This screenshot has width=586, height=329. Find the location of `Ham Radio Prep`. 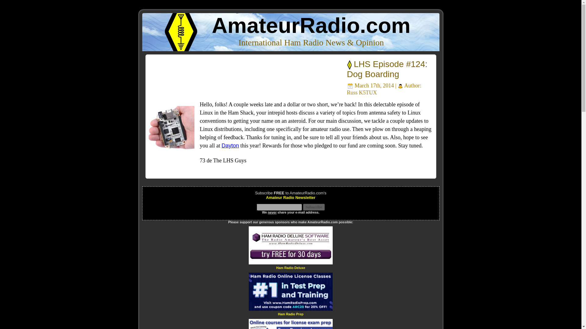

Ham Radio Prep is located at coordinates (291, 314).